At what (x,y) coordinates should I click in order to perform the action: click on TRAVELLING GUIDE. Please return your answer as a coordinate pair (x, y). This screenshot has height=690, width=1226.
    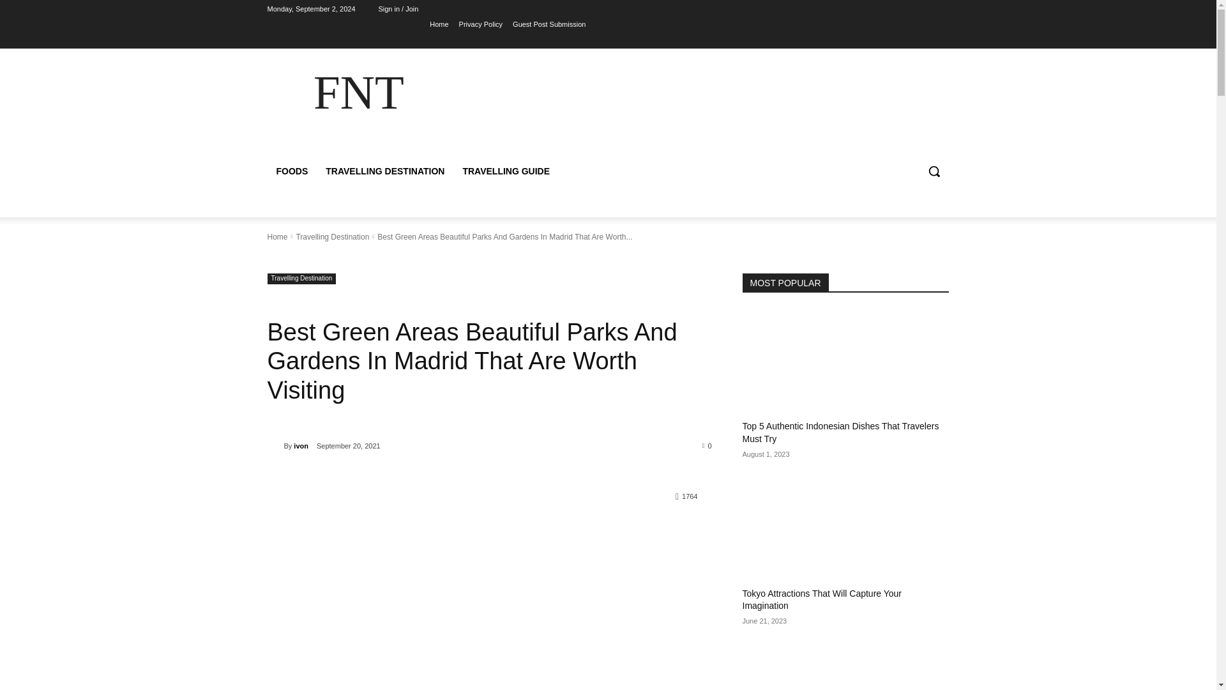
    Looking at the image, I should click on (506, 171).